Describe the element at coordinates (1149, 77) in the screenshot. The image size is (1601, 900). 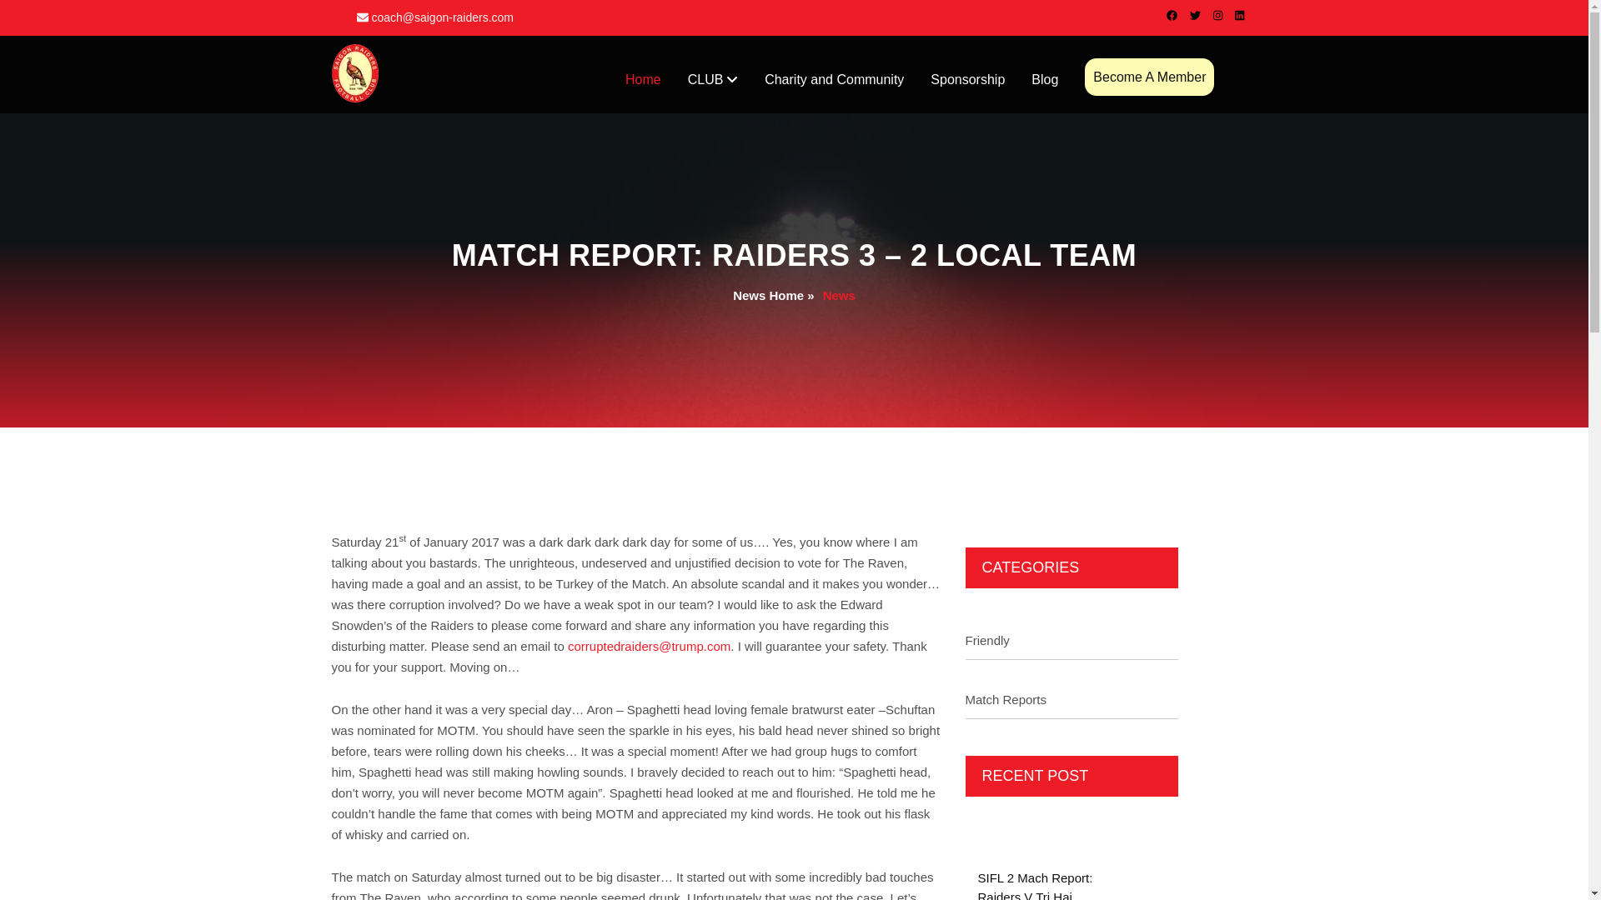
I see `Become A Member` at that location.